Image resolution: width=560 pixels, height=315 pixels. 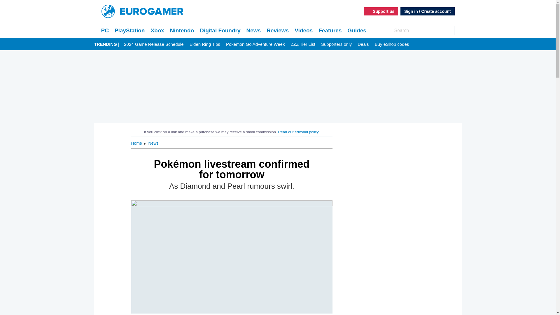 I want to click on Read our editorial policy, so click(x=298, y=132).